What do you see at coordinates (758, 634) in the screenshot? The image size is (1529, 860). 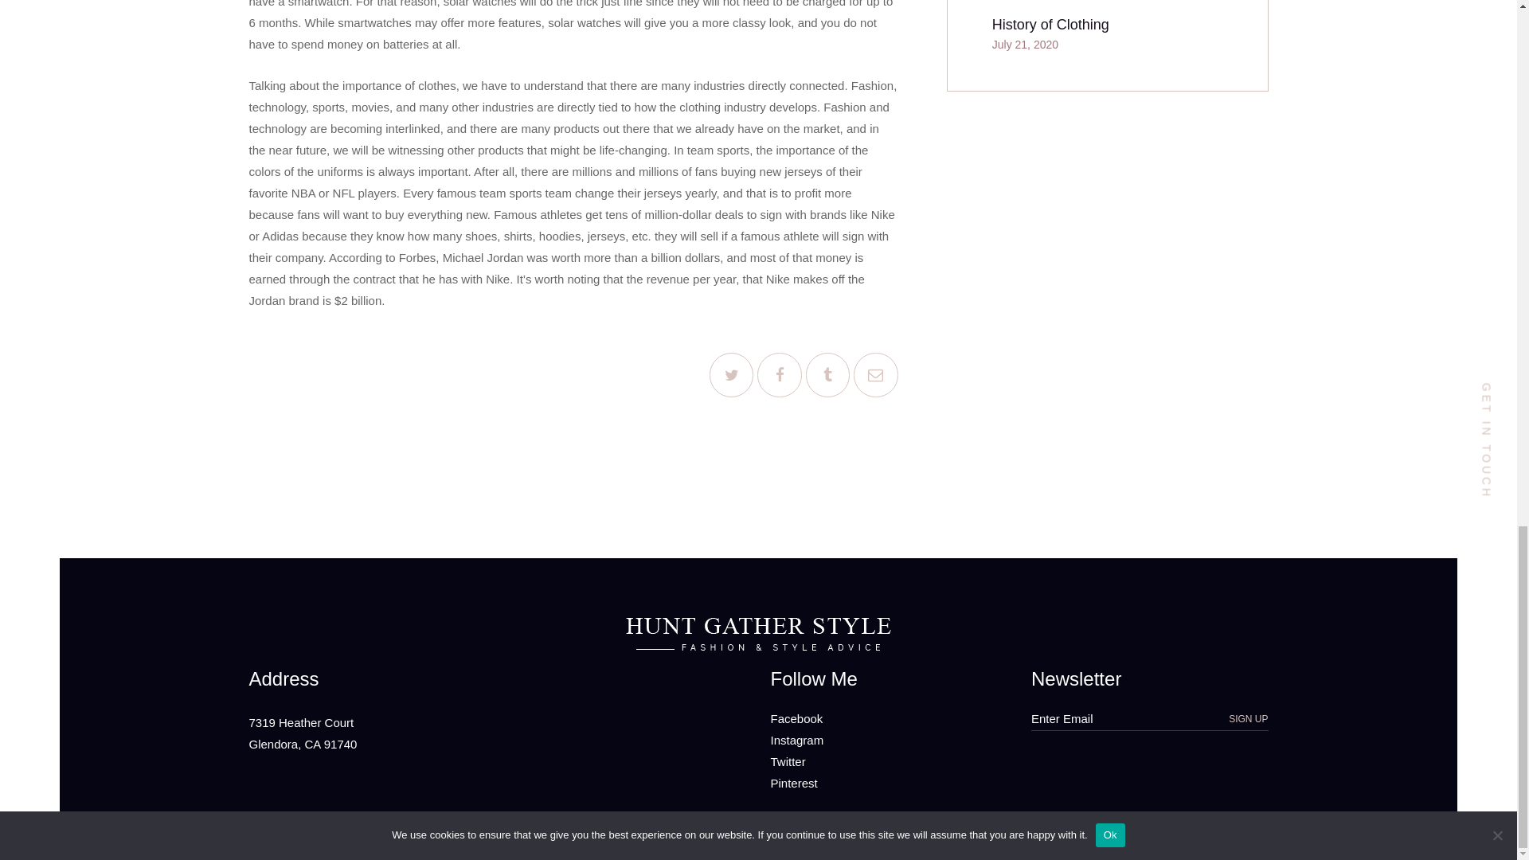 I see `huntergatherstyle-dark` at bounding box center [758, 634].